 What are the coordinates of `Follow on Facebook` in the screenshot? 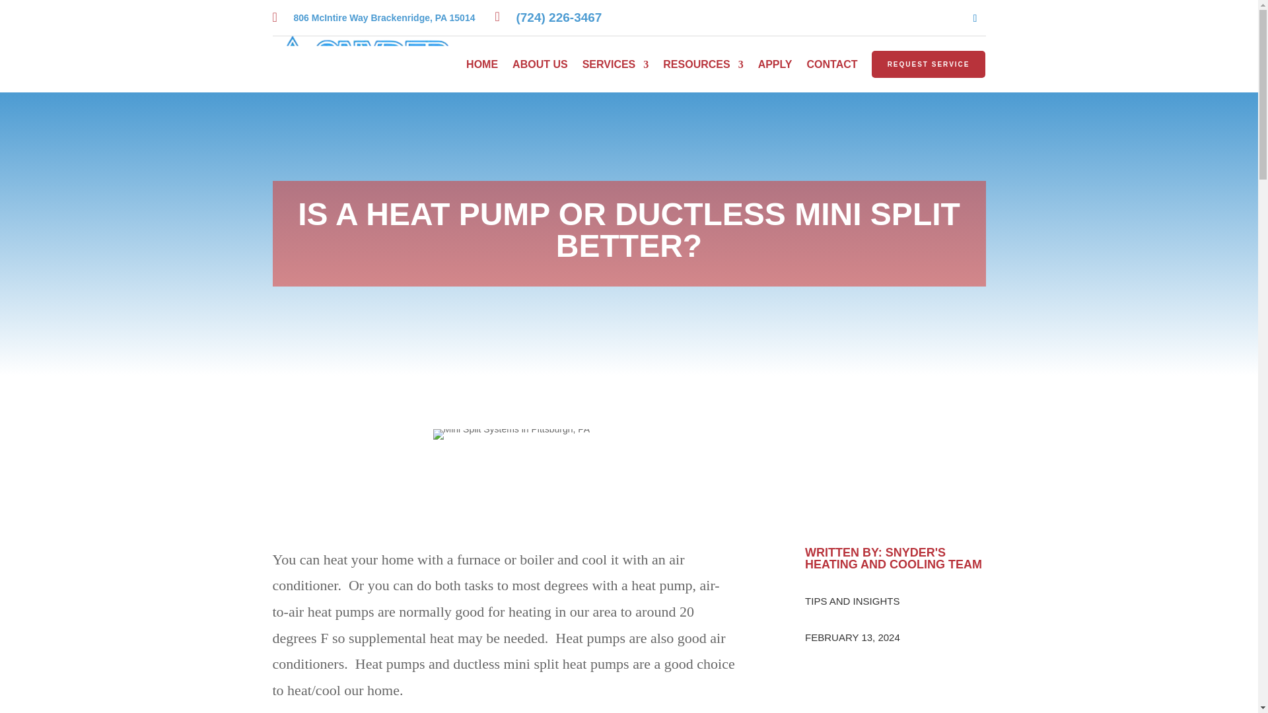 It's located at (974, 18).